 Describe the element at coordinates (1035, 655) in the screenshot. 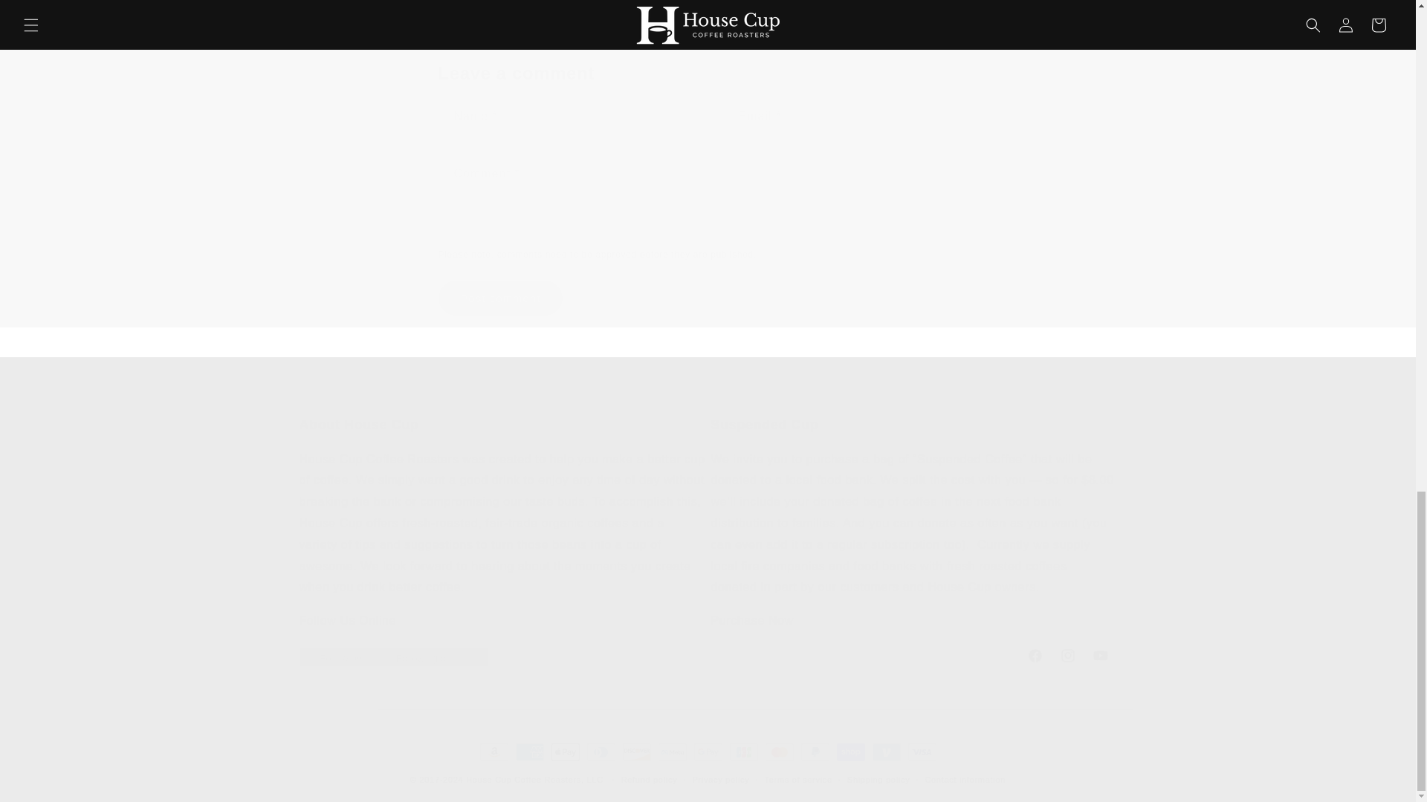

I see `Shipping policy` at that location.